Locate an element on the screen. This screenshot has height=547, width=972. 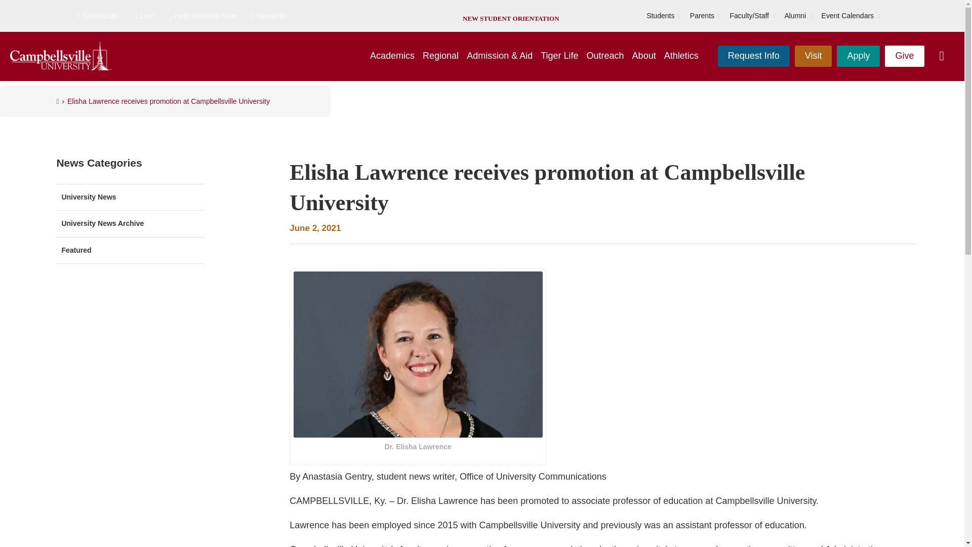
Live! is located at coordinates (145, 16).